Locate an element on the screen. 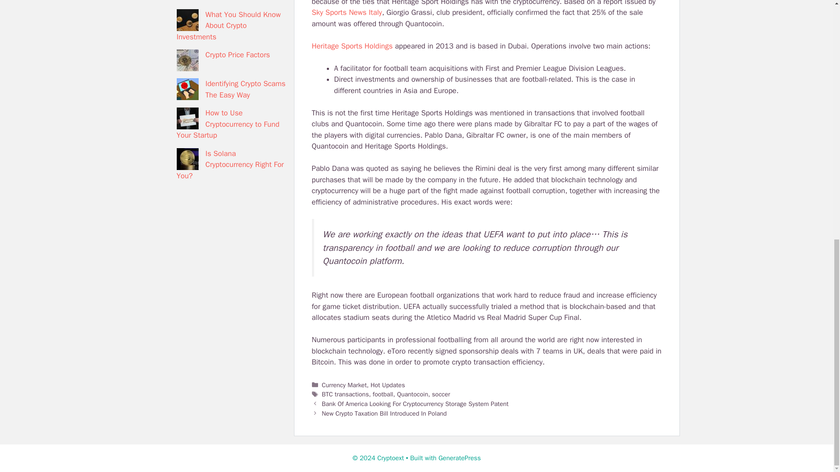  Quantocoin is located at coordinates (412, 394).